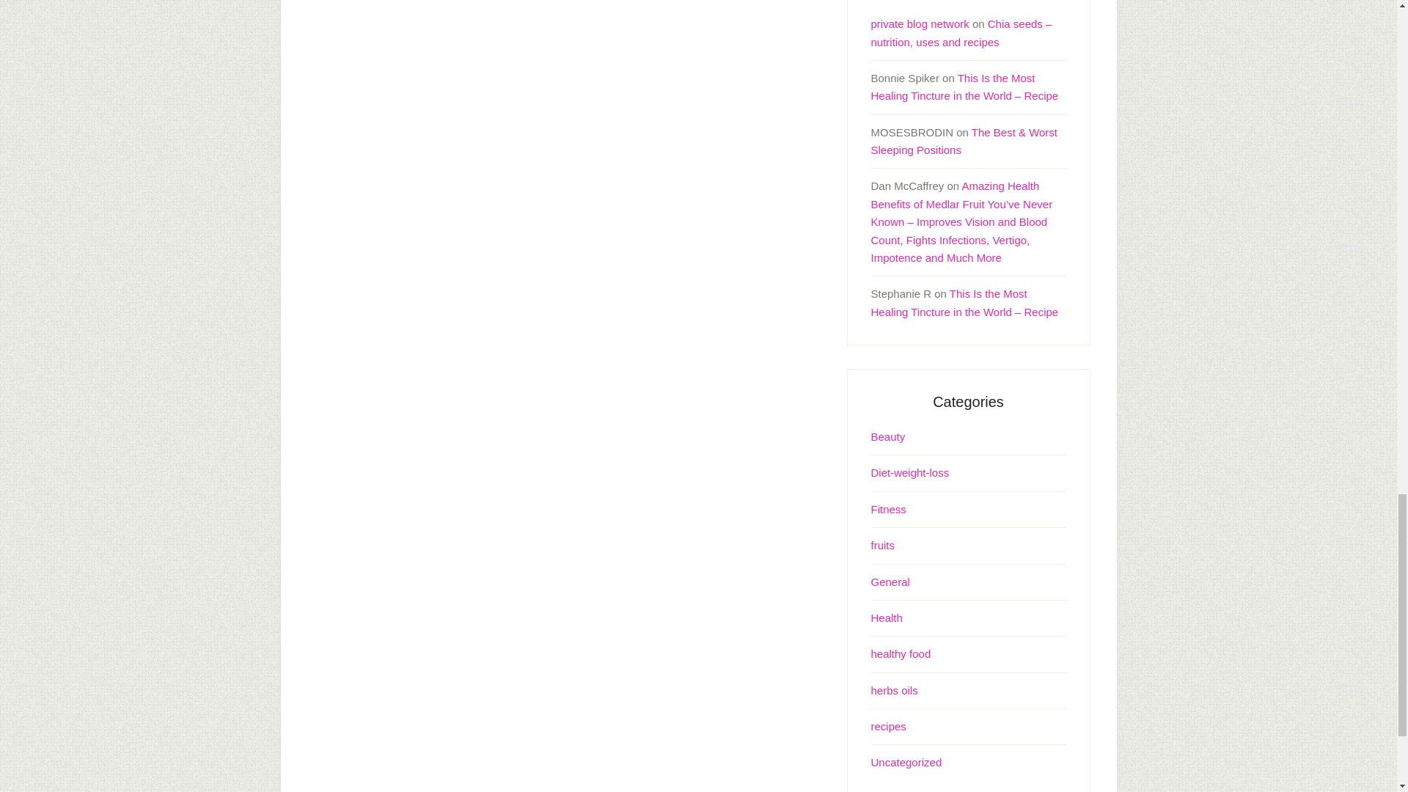 This screenshot has height=792, width=1408. I want to click on Diet-weight-loss, so click(910, 472).